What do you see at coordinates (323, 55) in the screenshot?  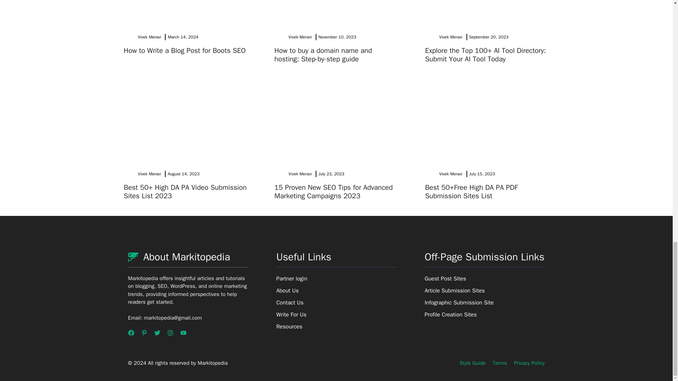 I see `How to buy a domain name and hosting: Step-by-step guide` at bounding box center [323, 55].